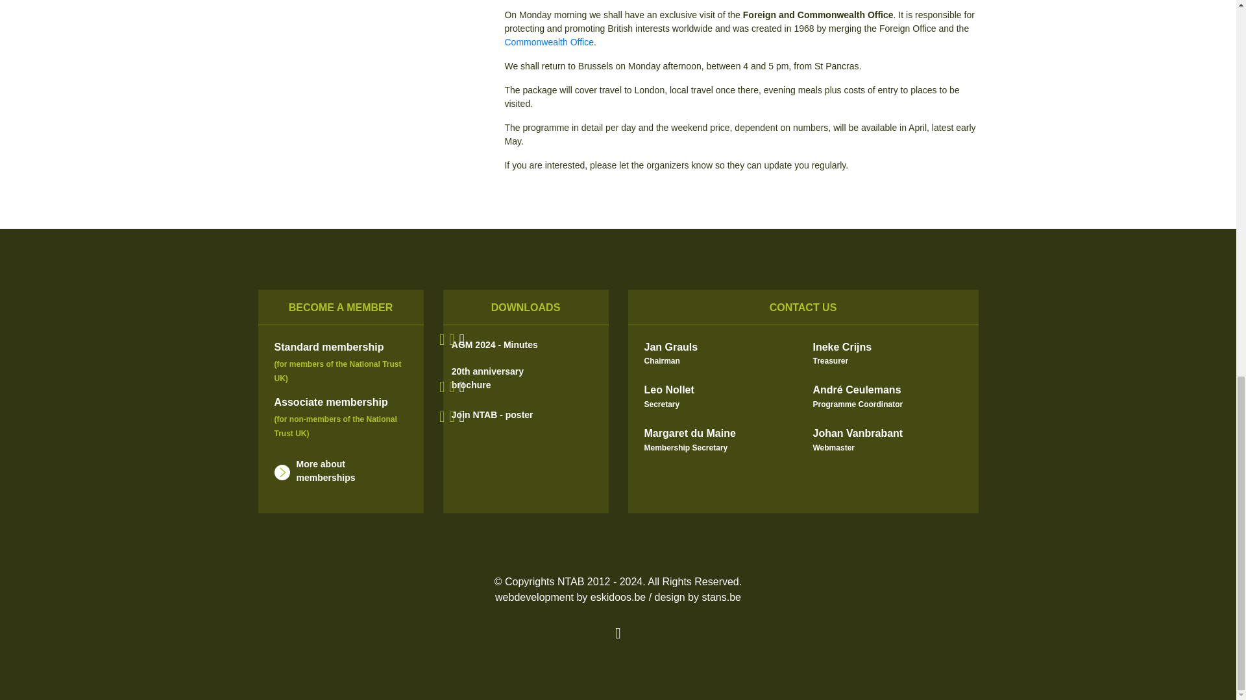 The width and height of the screenshot is (1246, 700). What do you see at coordinates (526, 343) in the screenshot?
I see `AGM 2024 - Minutes` at bounding box center [526, 343].